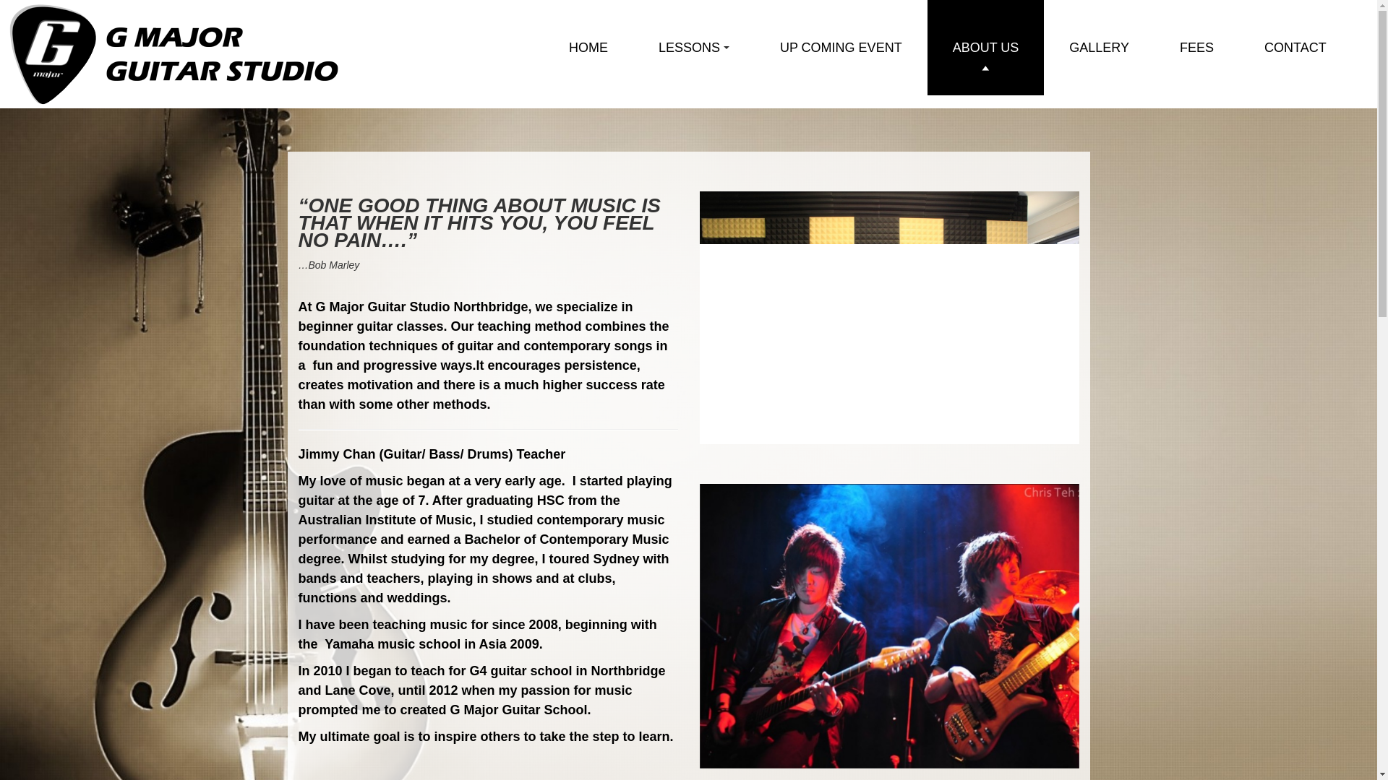  Describe the element at coordinates (1295, 48) in the screenshot. I see `CONTACT` at that location.